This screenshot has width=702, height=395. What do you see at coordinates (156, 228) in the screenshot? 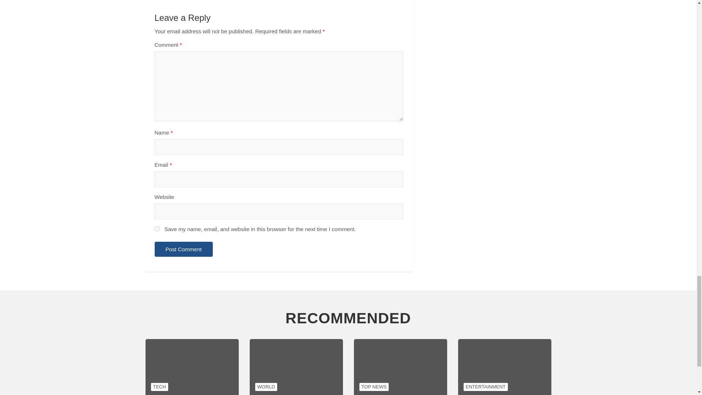
I see `yes` at bounding box center [156, 228].